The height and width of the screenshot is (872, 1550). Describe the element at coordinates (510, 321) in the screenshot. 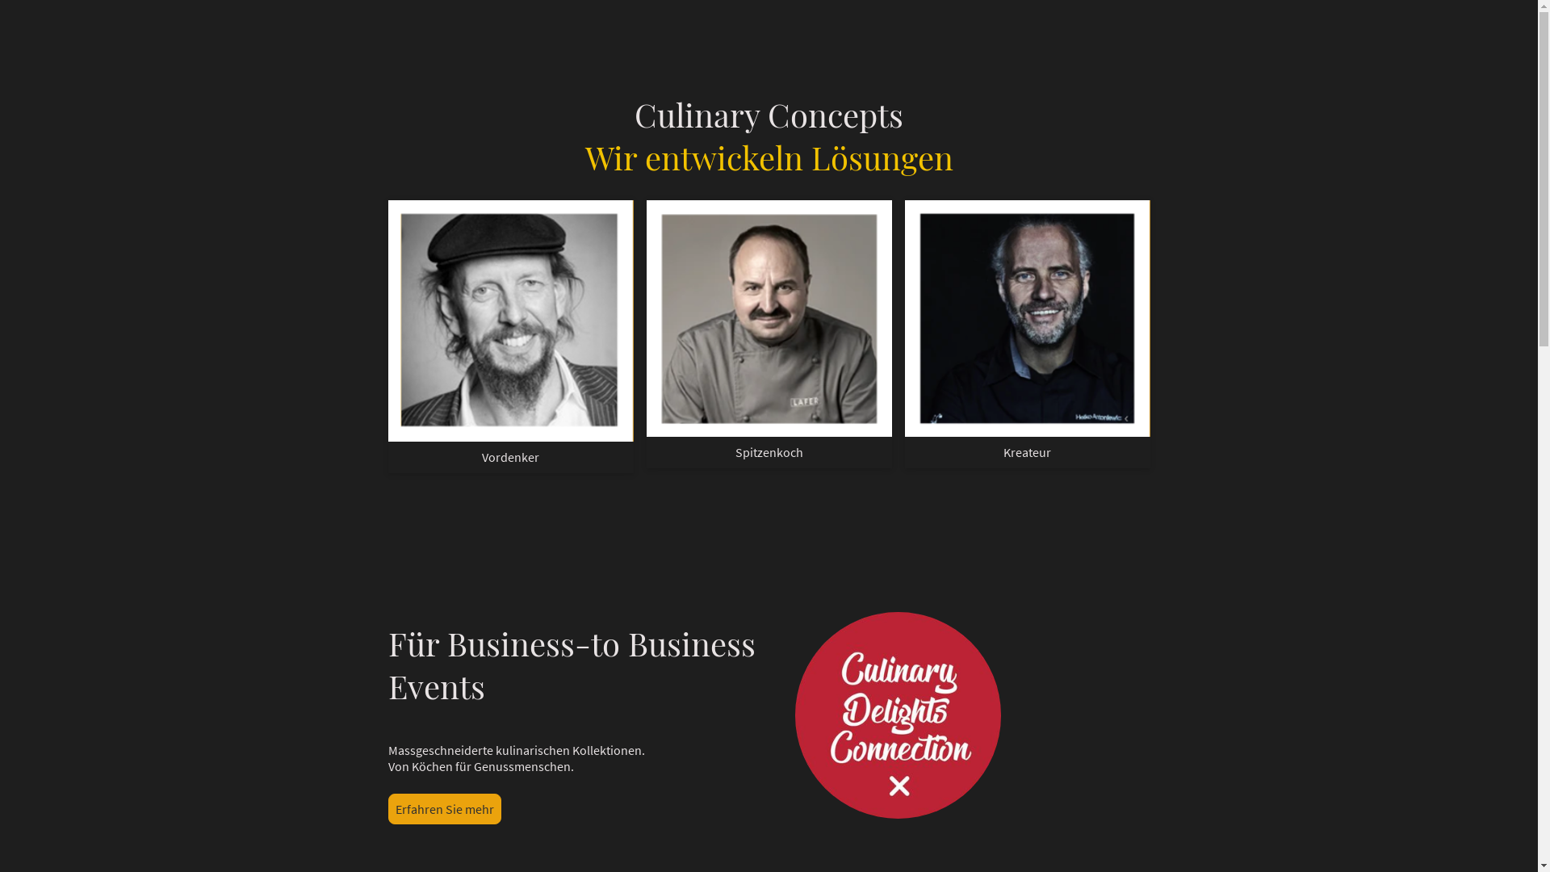

I see `Vordenker` at that location.